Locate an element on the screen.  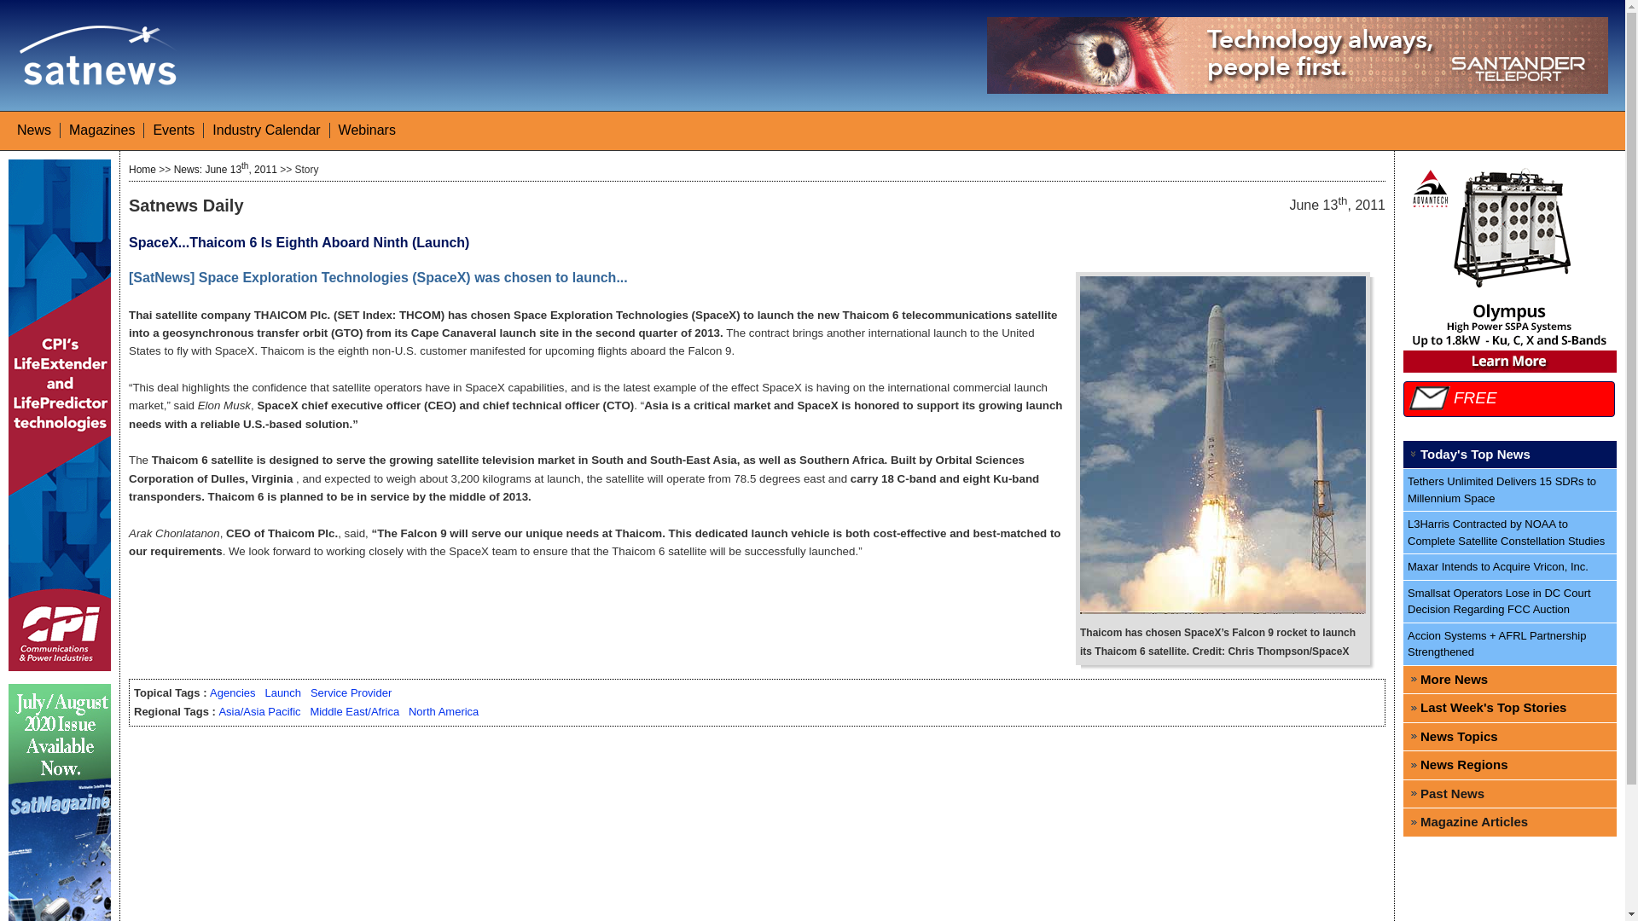
Maxar Intends to Acquire Vricon, Inc. is located at coordinates (1510, 568).